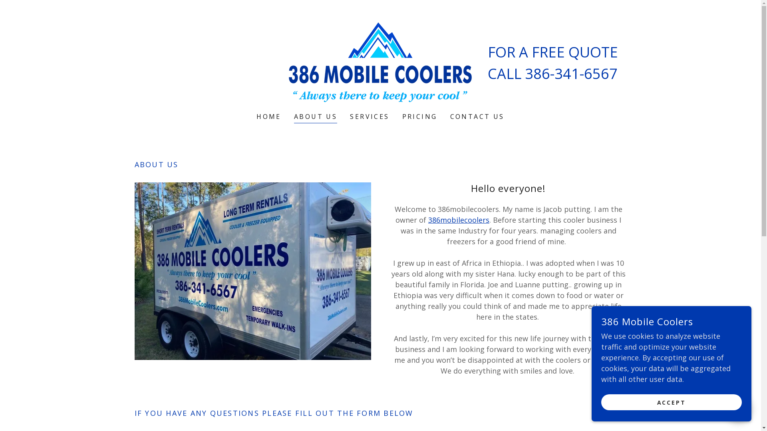 This screenshot has width=767, height=431. Describe the element at coordinates (477, 117) in the screenshot. I see `CONTACT US` at that location.